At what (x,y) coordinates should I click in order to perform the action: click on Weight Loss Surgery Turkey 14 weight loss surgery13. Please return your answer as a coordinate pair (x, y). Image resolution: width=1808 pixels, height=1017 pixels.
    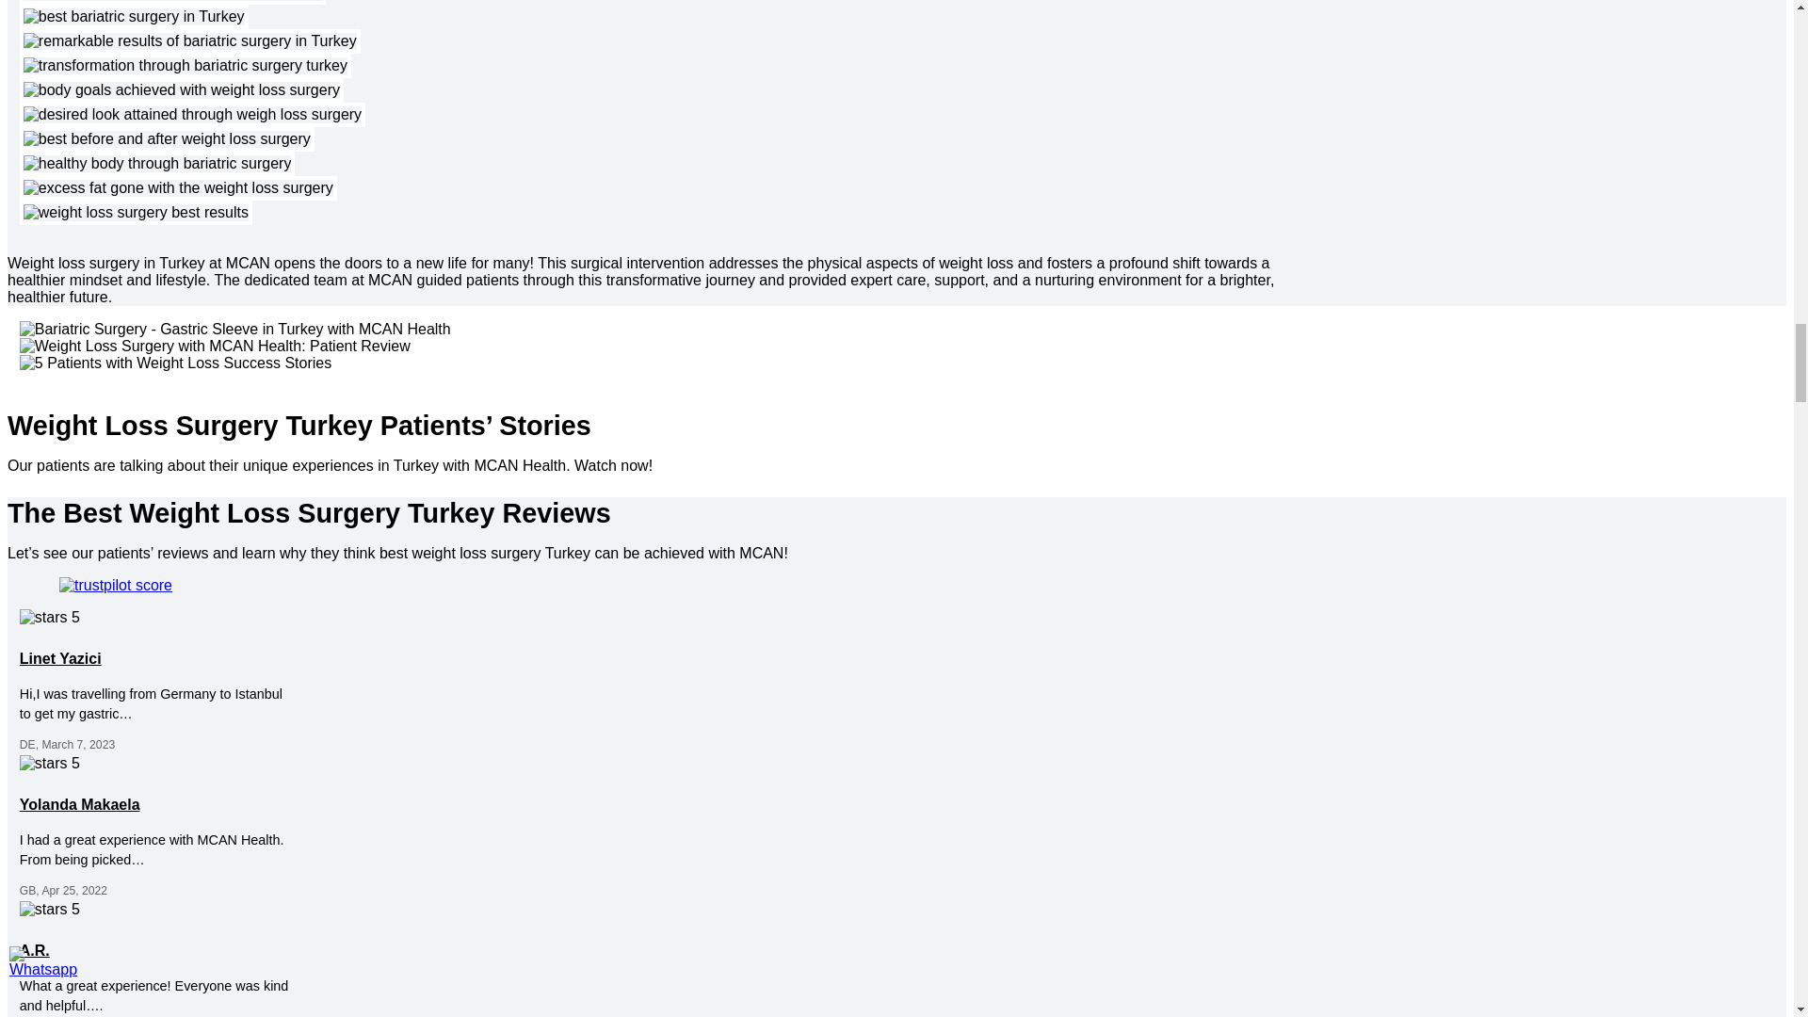
    Looking at the image, I should click on (134, 17).